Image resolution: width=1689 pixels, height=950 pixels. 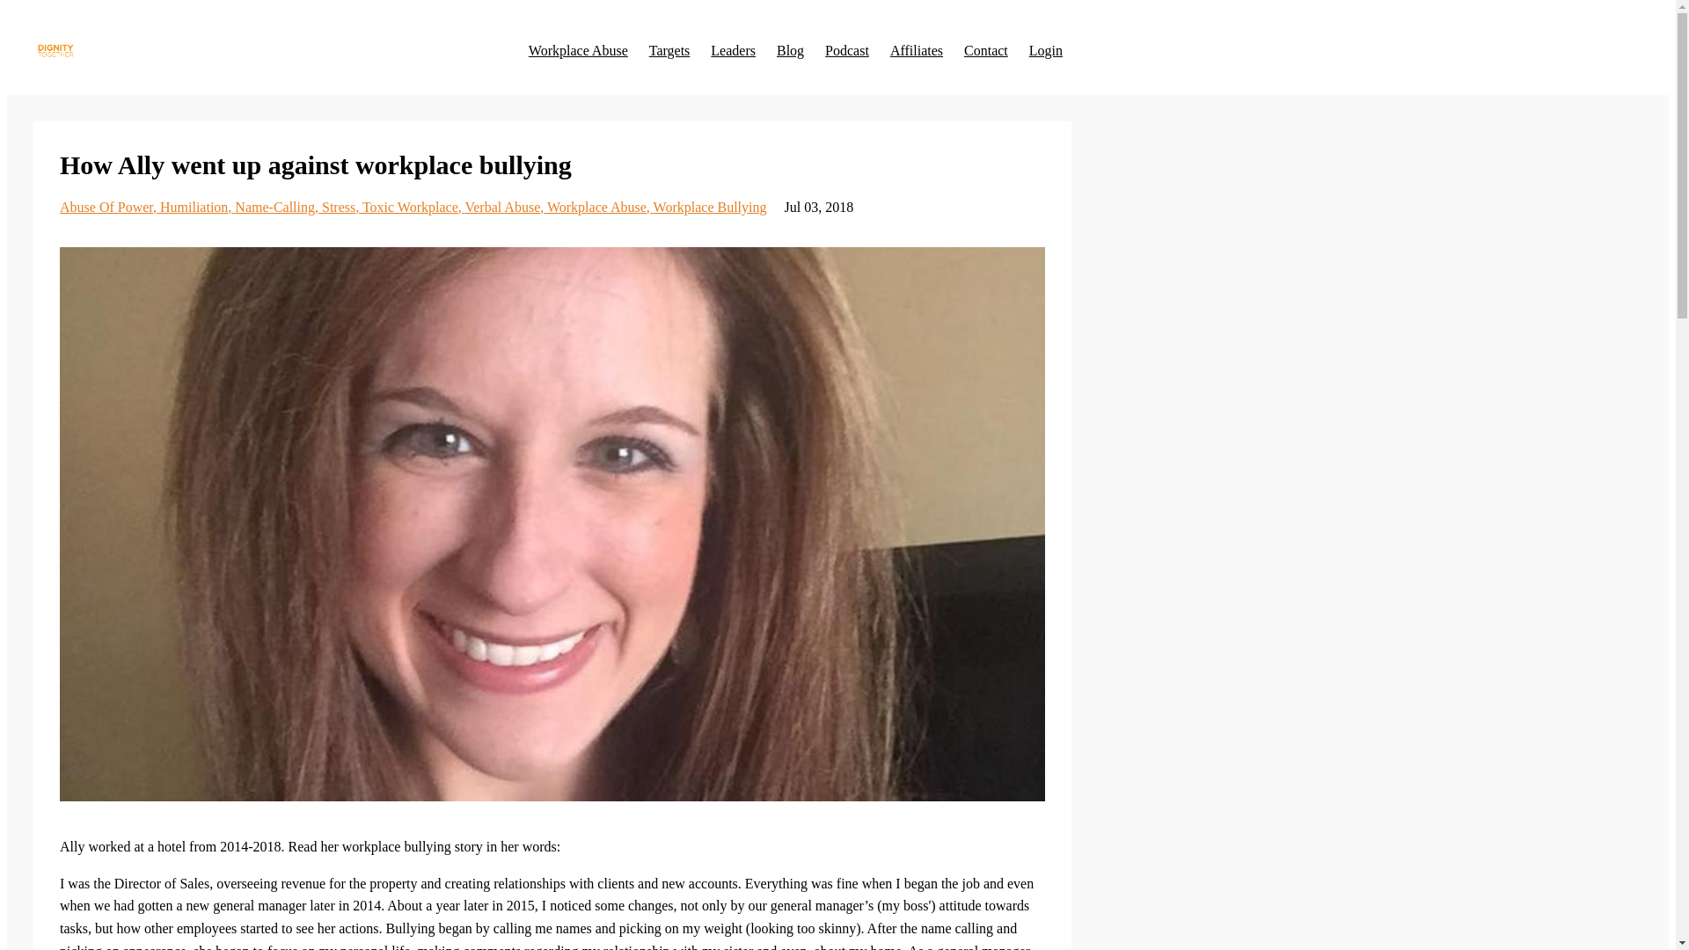 I want to click on Targets, so click(x=669, y=50).